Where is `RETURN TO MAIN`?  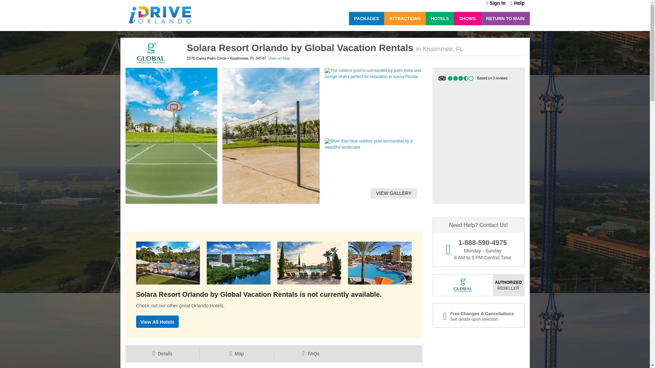
RETURN TO MAIN is located at coordinates (505, 18).